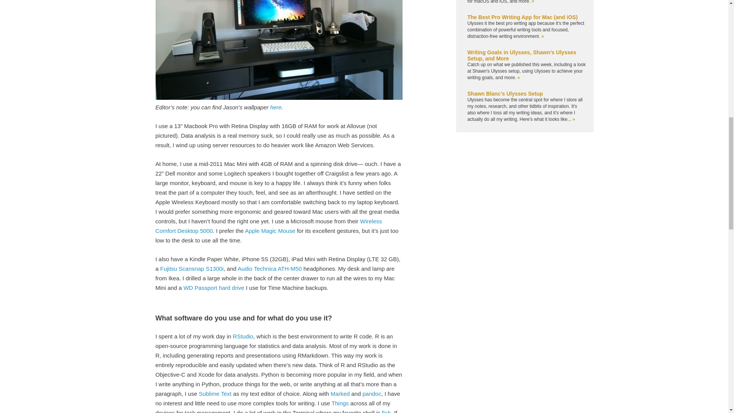  Describe the element at coordinates (243, 336) in the screenshot. I see `RStudio` at that location.